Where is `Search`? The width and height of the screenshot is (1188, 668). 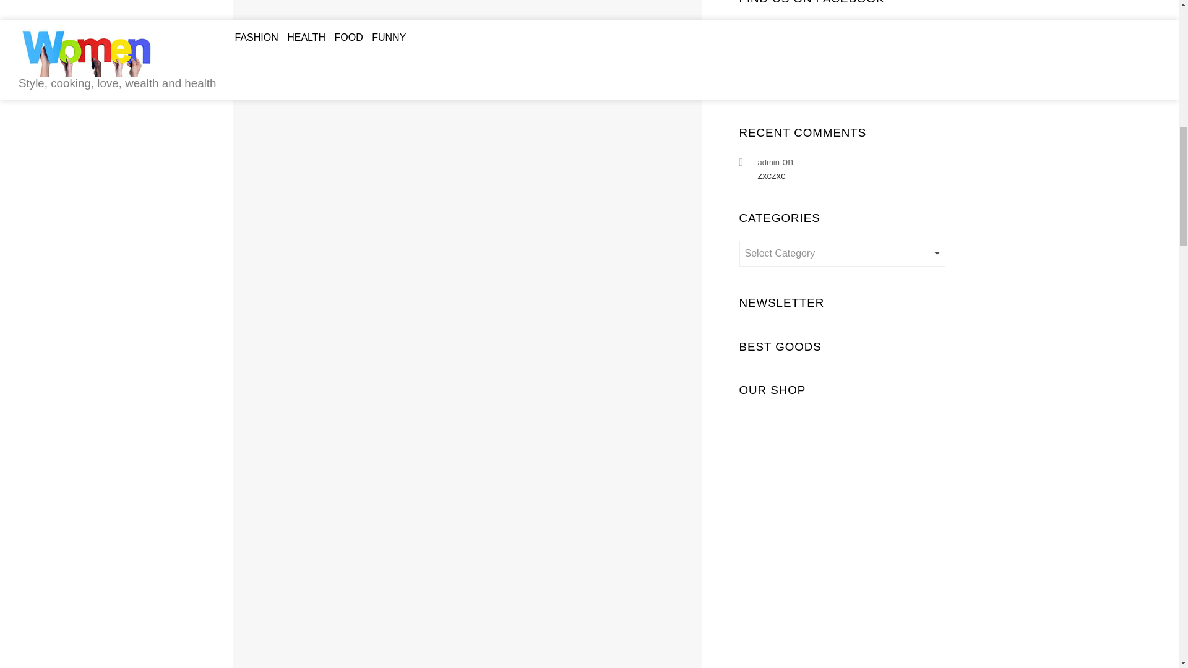 Search is located at coordinates (748, 103).